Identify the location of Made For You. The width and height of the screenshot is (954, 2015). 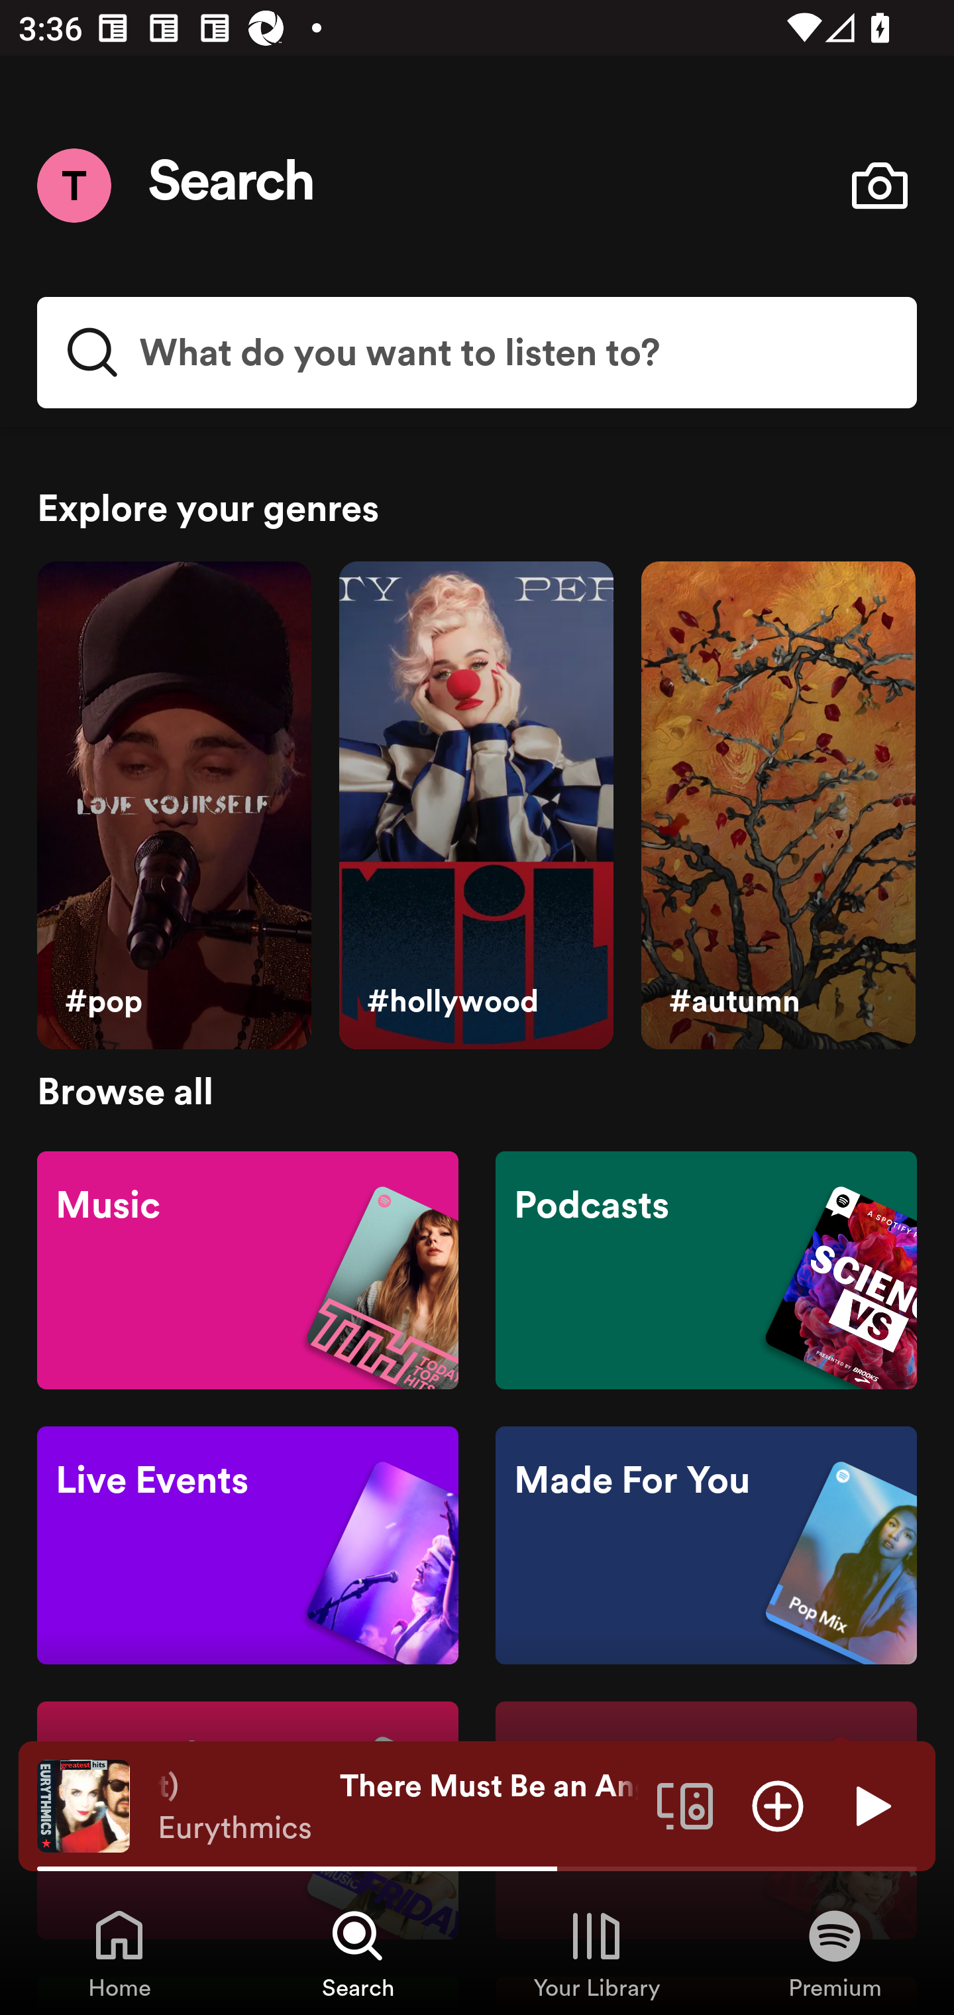
(706, 1546).